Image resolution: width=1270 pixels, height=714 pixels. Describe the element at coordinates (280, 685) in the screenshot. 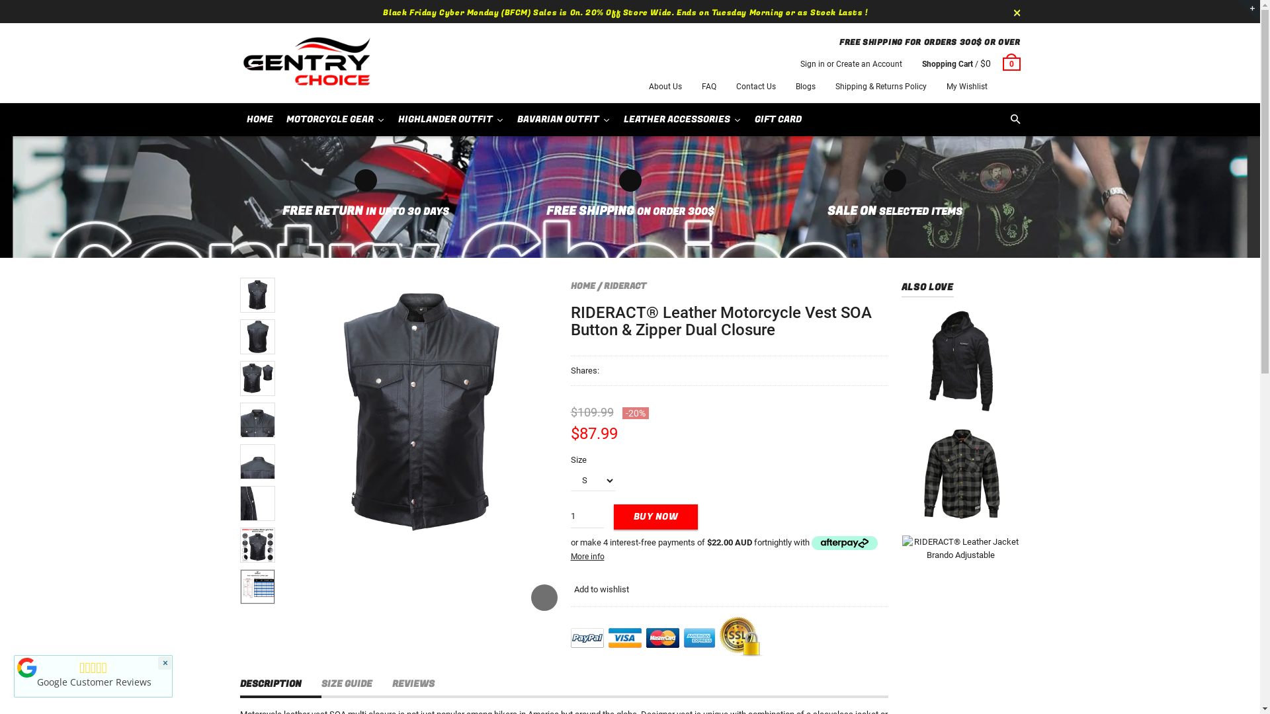

I see `DESCRIPTION` at that location.